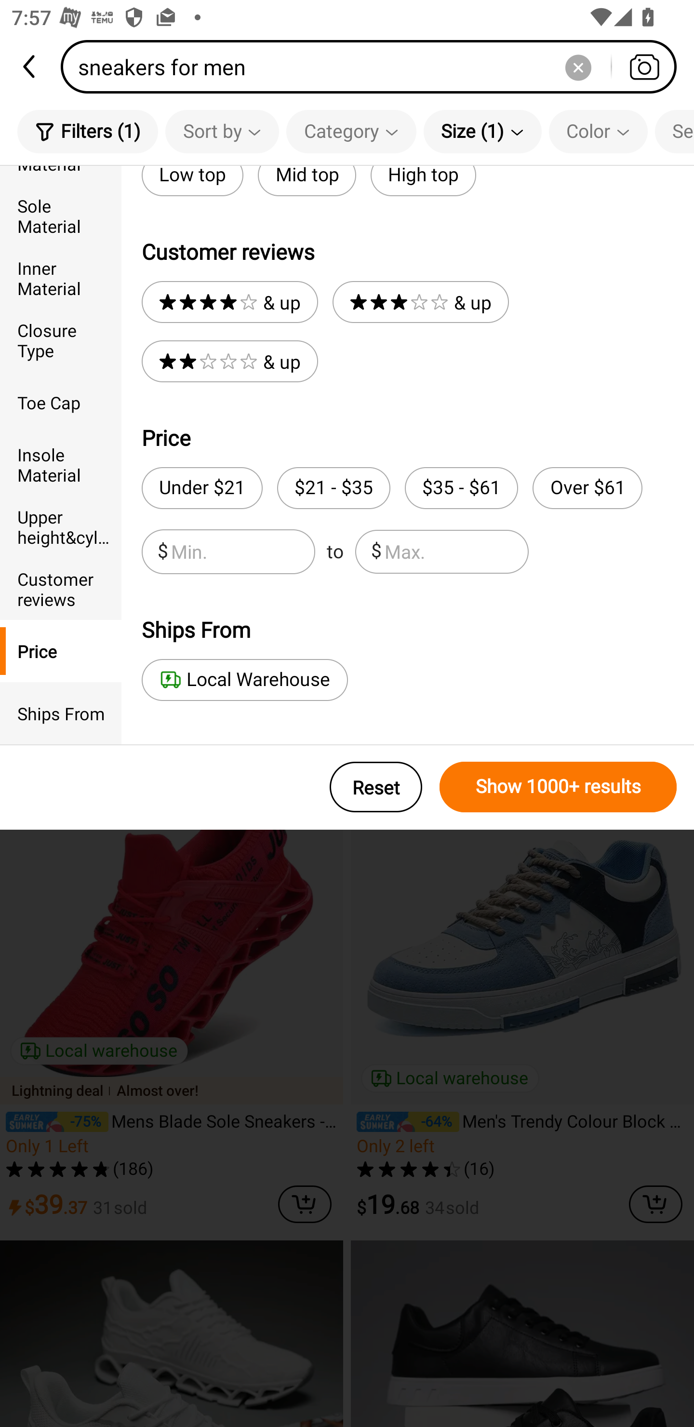 The width and height of the screenshot is (694, 1427). Describe the element at coordinates (374, 67) in the screenshot. I see `sneakers for men` at that location.